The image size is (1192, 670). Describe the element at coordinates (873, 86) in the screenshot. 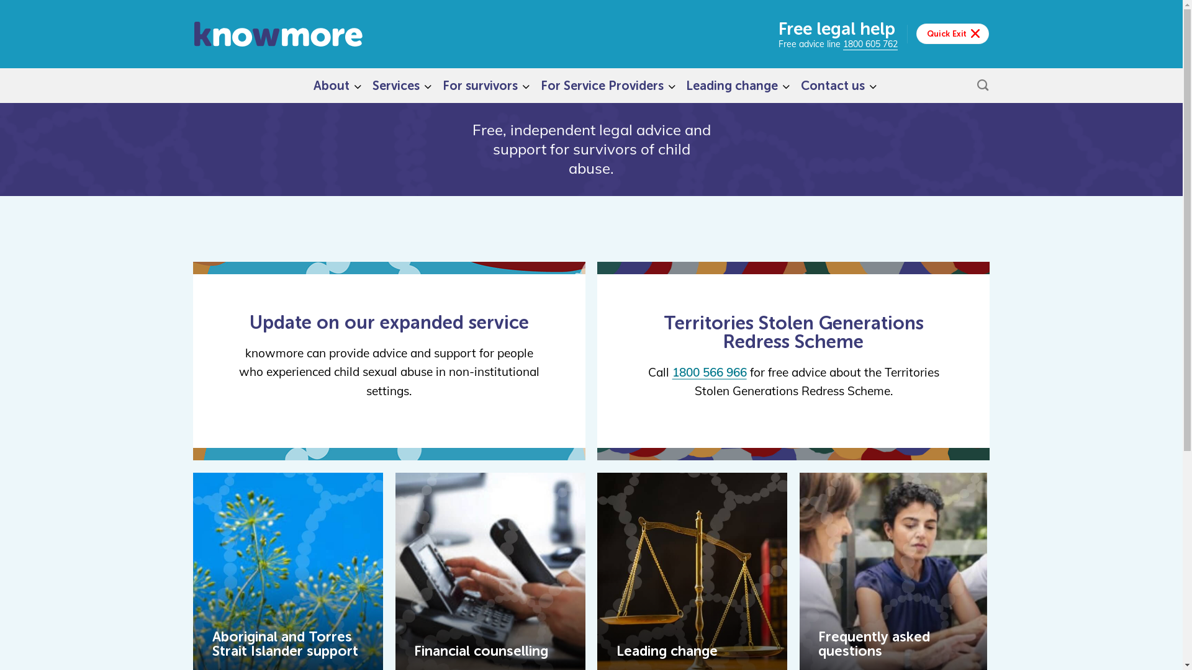

I see `Expand child menu` at that location.